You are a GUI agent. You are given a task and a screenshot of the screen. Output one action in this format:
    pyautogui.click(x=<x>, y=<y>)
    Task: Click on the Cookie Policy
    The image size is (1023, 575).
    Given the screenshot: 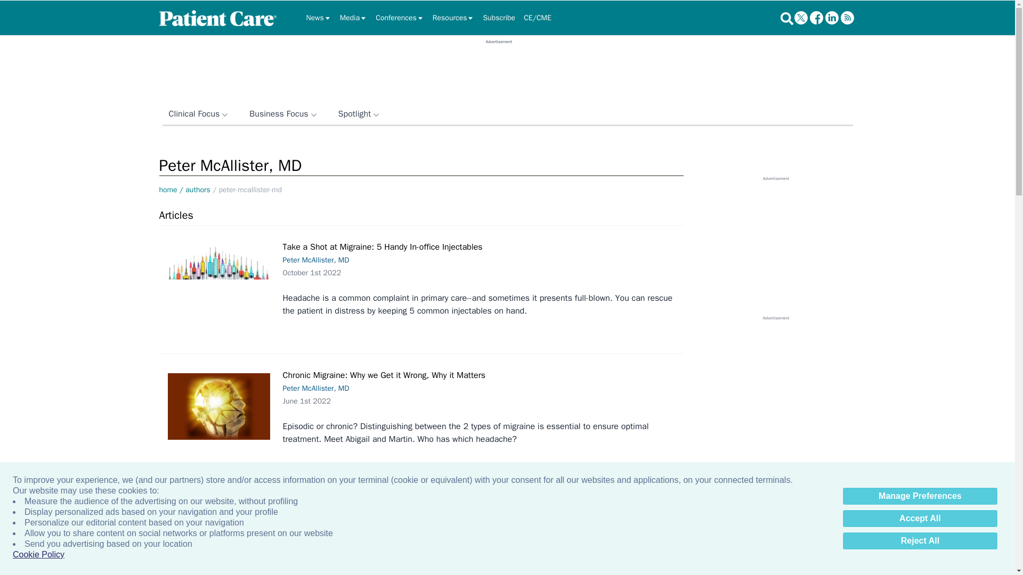 What is the action you would take?
    pyautogui.click(x=38, y=555)
    